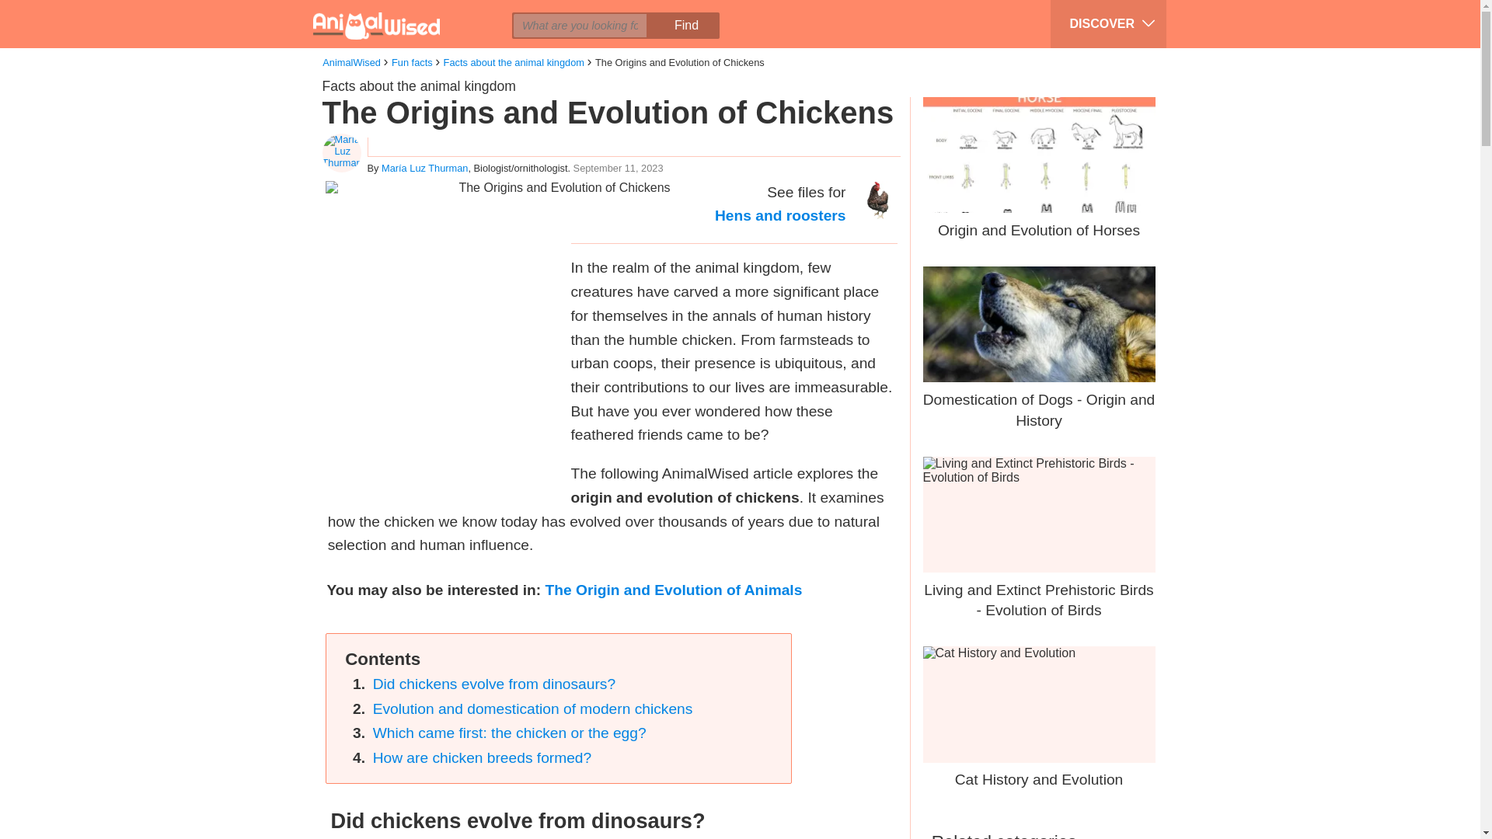 The width and height of the screenshot is (1492, 839). Describe the element at coordinates (418, 85) in the screenshot. I see `Facts about the animal kingdom` at that location.